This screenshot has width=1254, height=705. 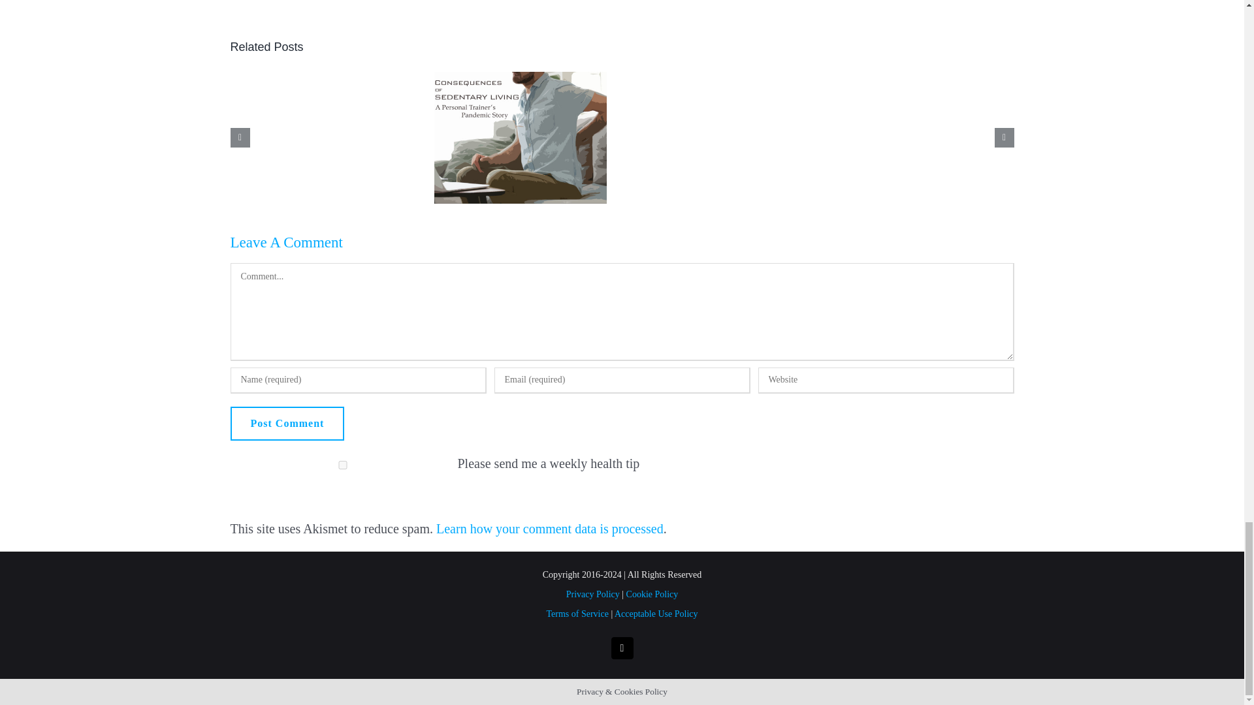 What do you see at coordinates (342, 465) in the screenshot?
I see `1` at bounding box center [342, 465].